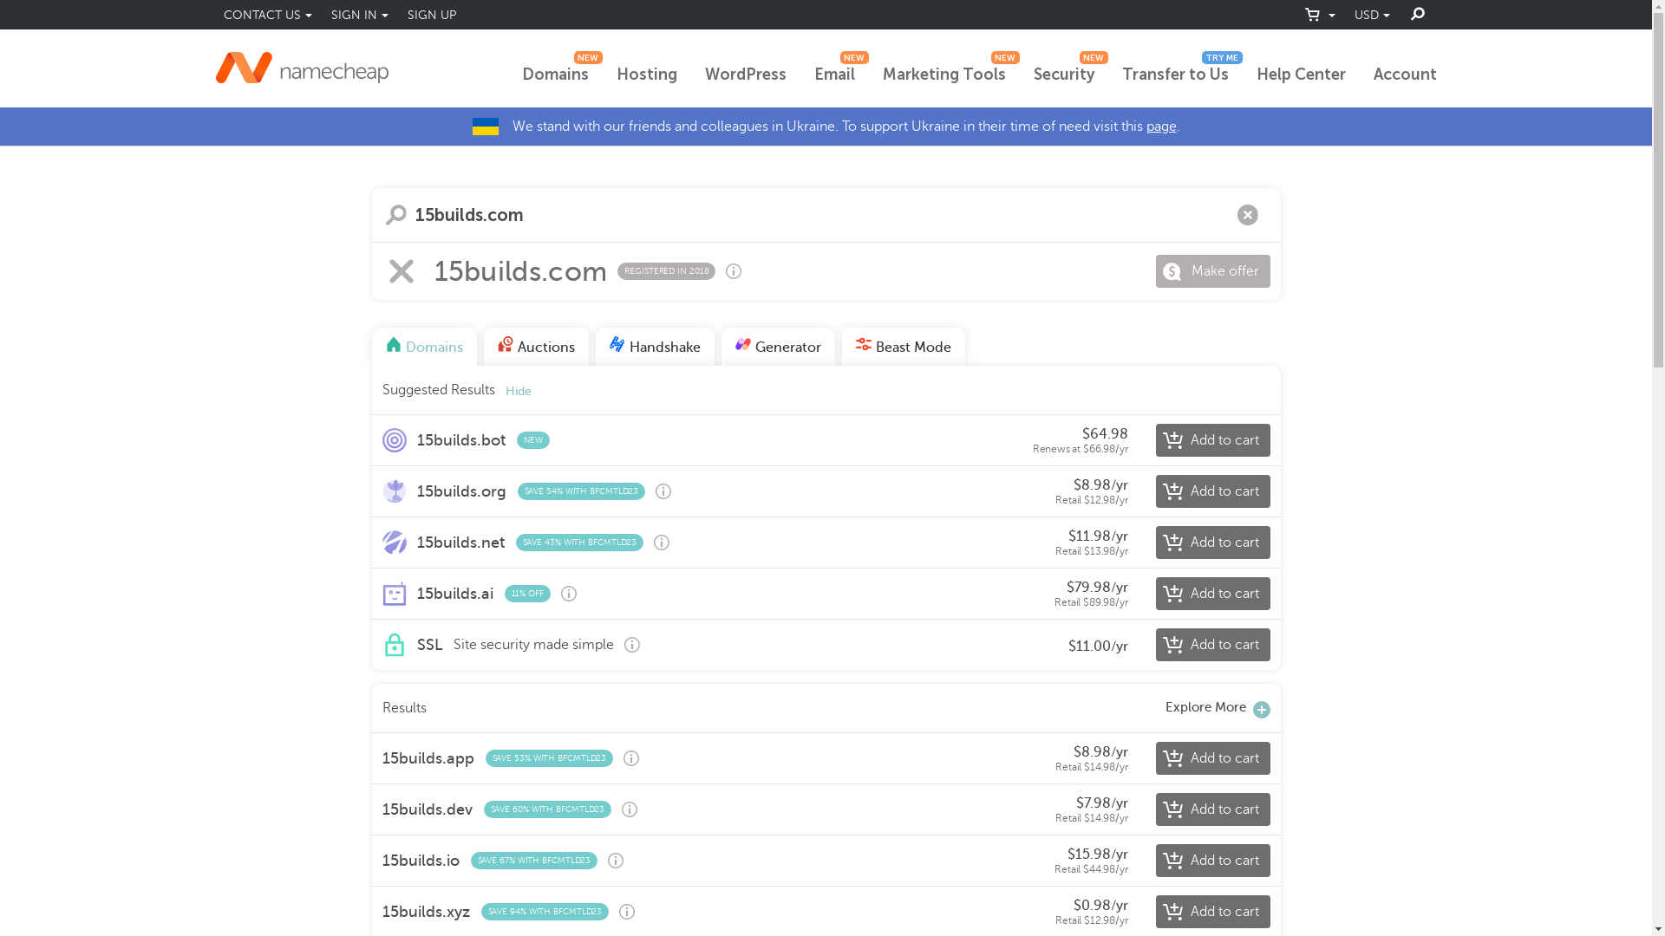 The image size is (1665, 936). I want to click on Add to cart, so click(1212, 645).